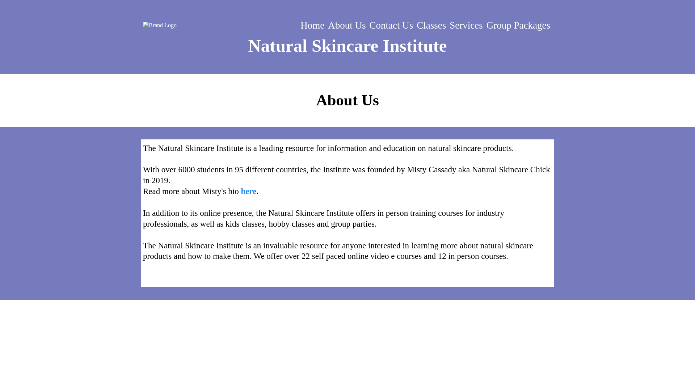 The image size is (695, 391). What do you see at coordinates (518, 25) in the screenshot?
I see `Group Packages` at bounding box center [518, 25].